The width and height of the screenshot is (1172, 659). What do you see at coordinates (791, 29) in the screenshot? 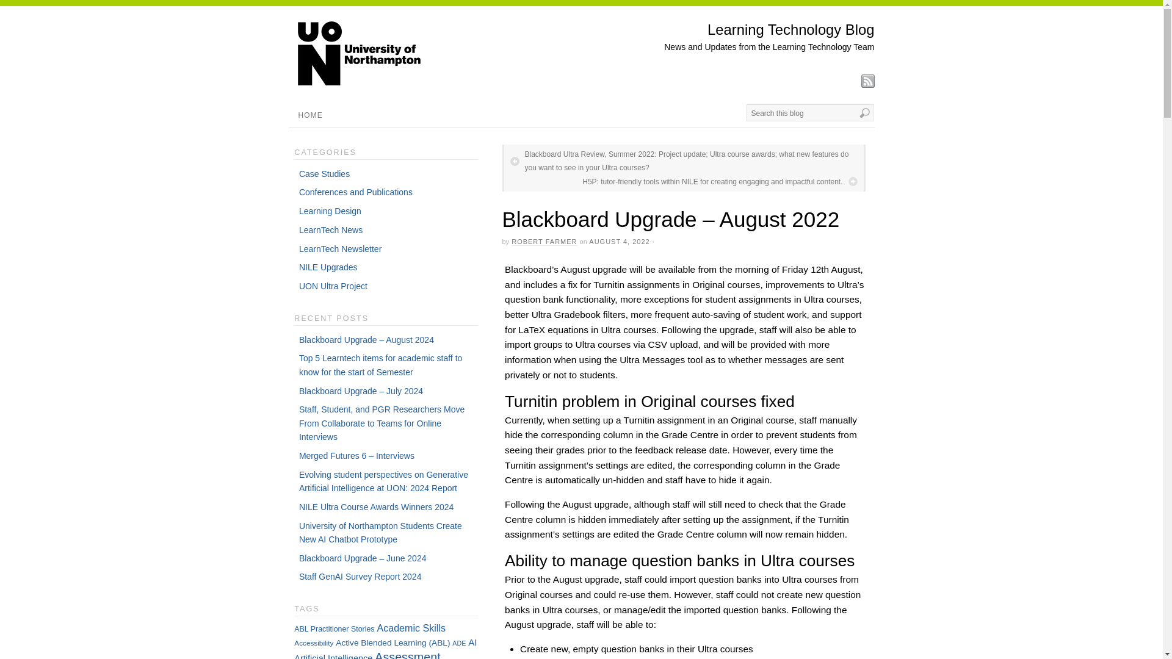
I see `Learning Technology Blog` at bounding box center [791, 29].